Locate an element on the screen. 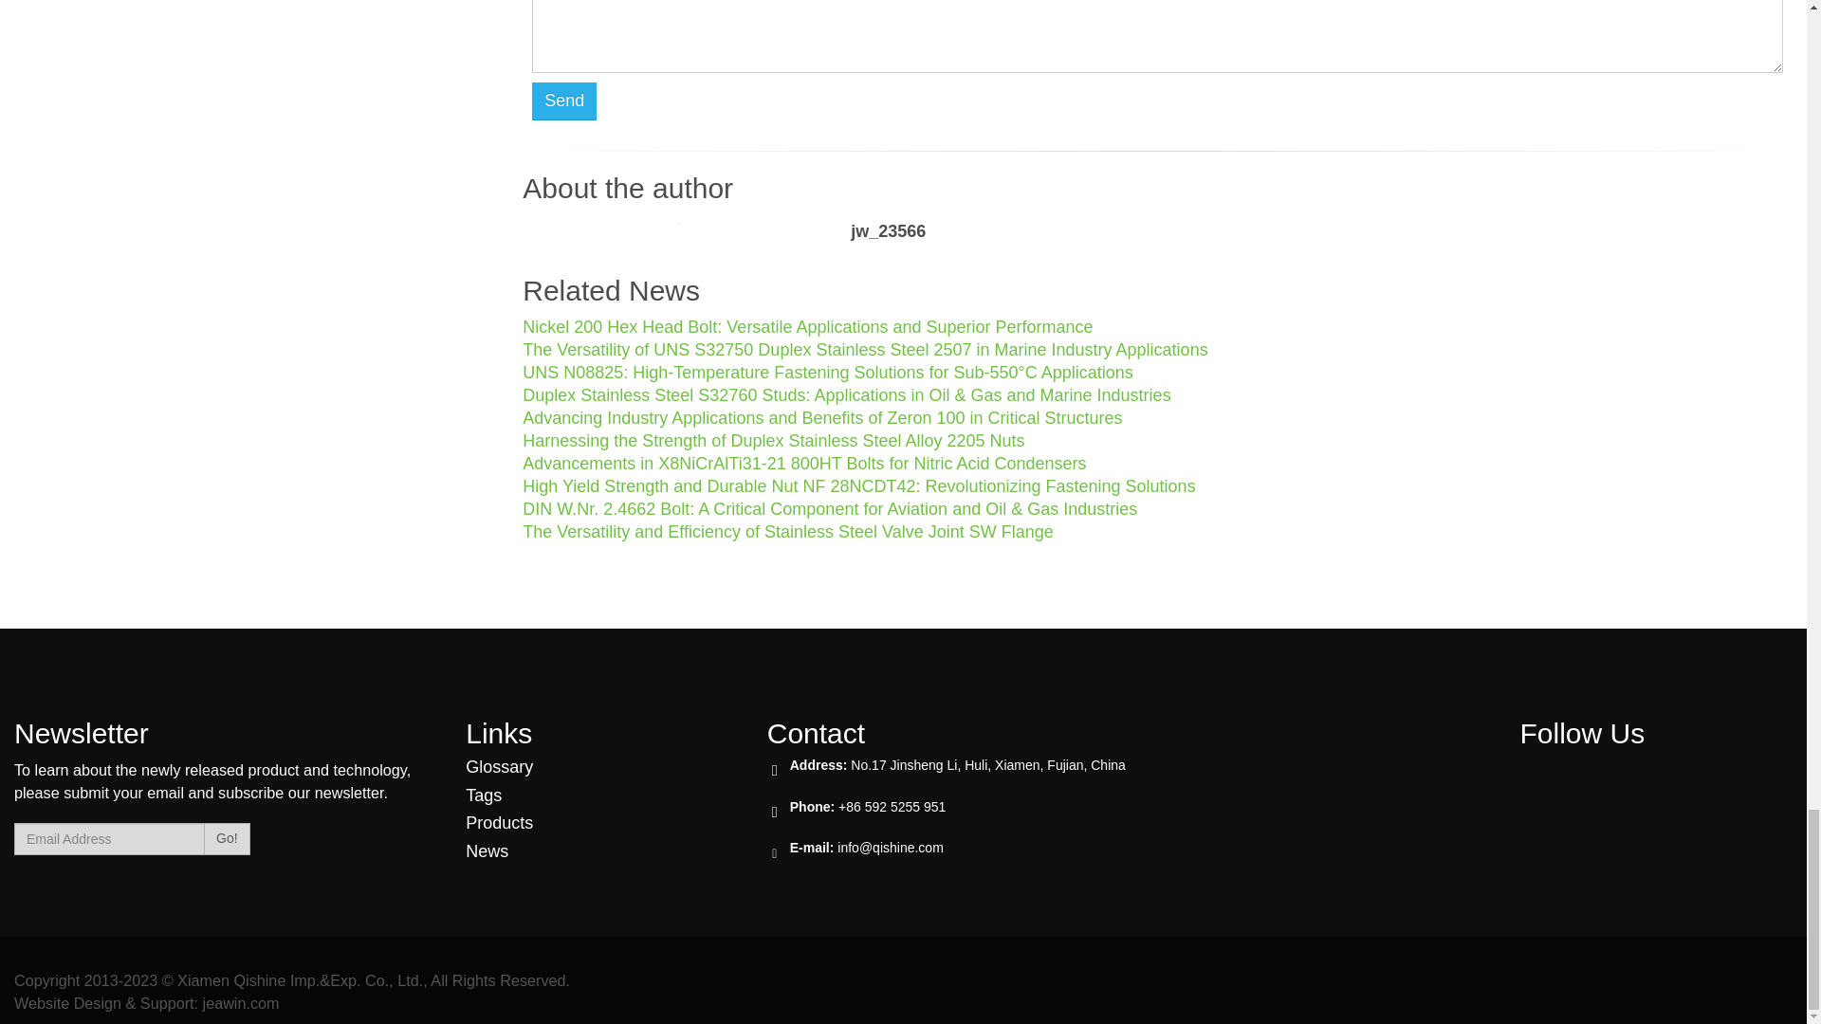 The height and width of the screenshot is (1024, 1821). Send is located at coordinates (563, 101).